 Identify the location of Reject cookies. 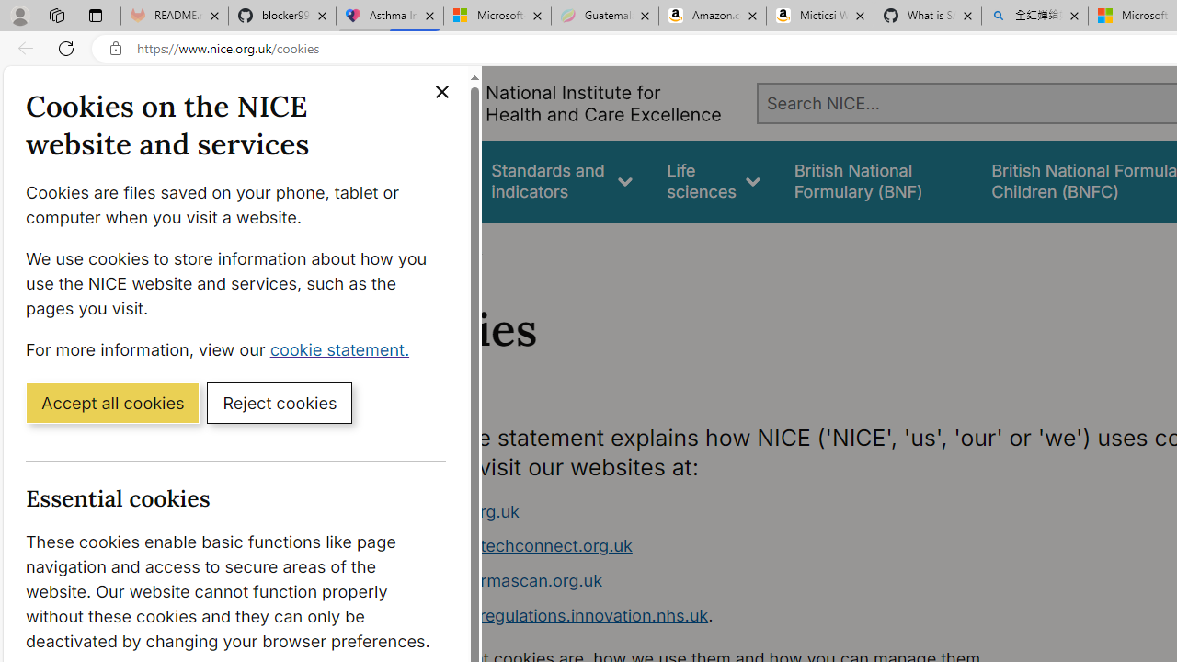
(280, 402).